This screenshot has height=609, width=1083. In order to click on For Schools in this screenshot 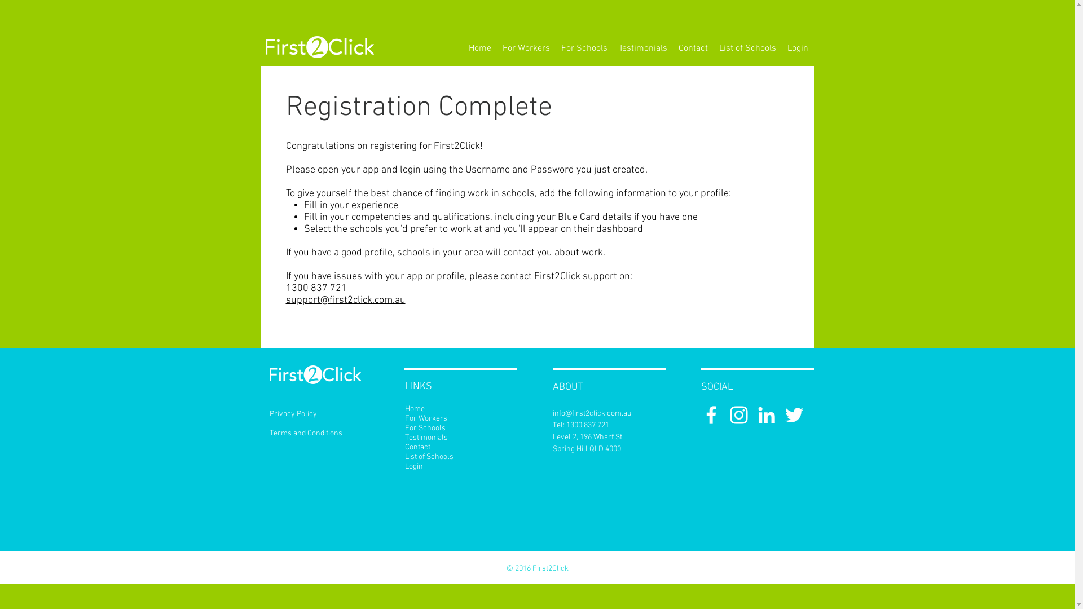, I will do `click(583, 48)`.